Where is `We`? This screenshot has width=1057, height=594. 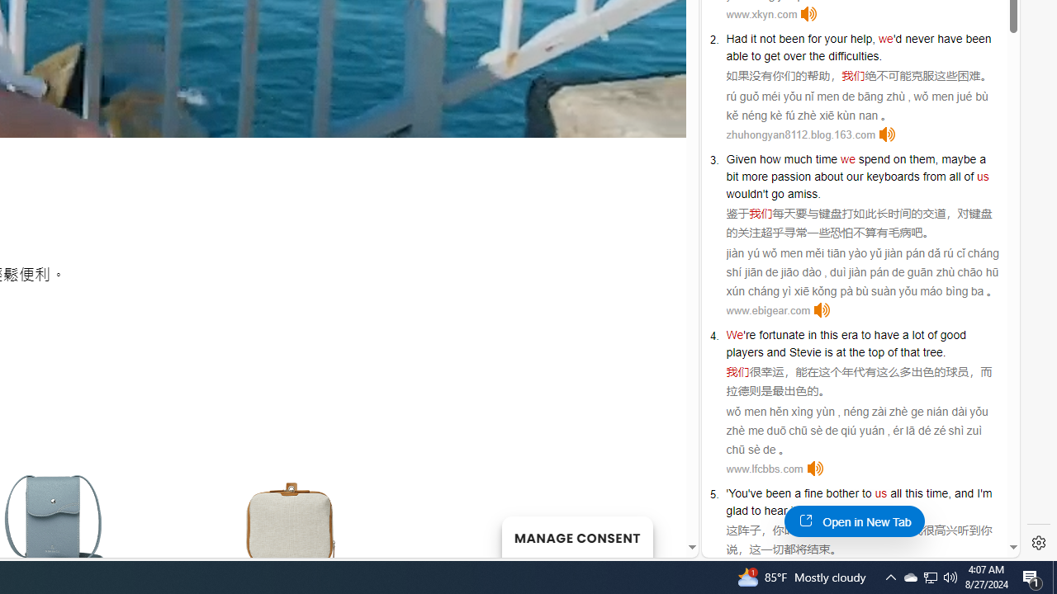 We is located at coordinates (735, 335).